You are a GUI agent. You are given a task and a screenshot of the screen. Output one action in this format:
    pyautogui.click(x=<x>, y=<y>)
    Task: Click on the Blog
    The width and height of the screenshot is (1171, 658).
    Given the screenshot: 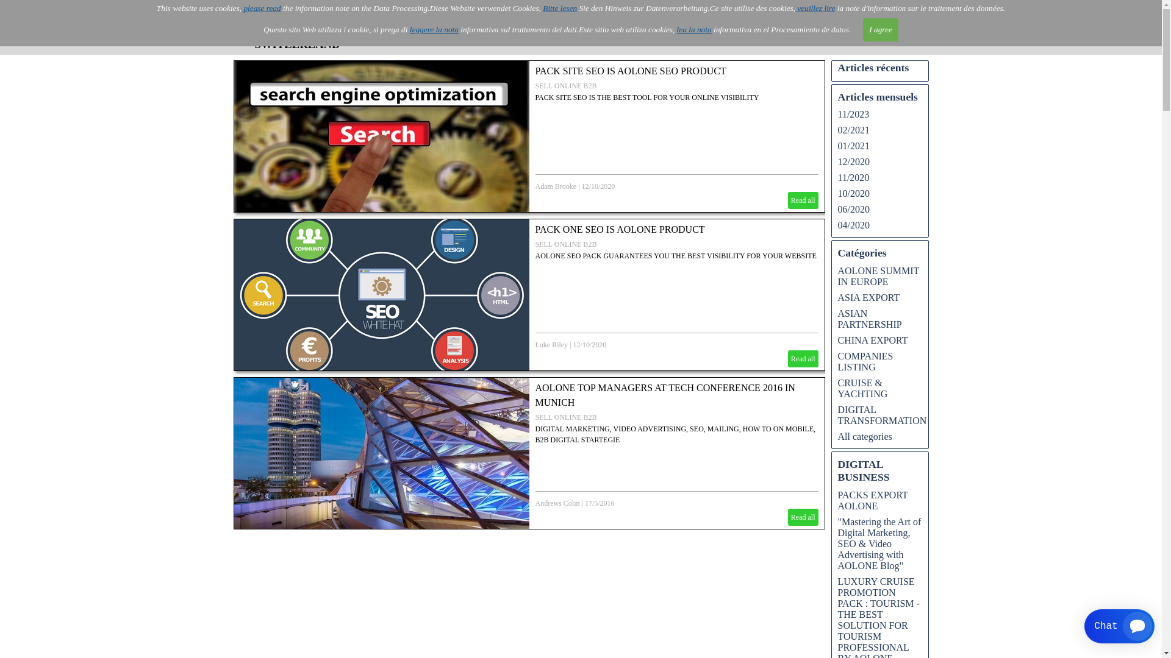 What is the action you would take?
    pyautogui.click(x=806, y=28)
    